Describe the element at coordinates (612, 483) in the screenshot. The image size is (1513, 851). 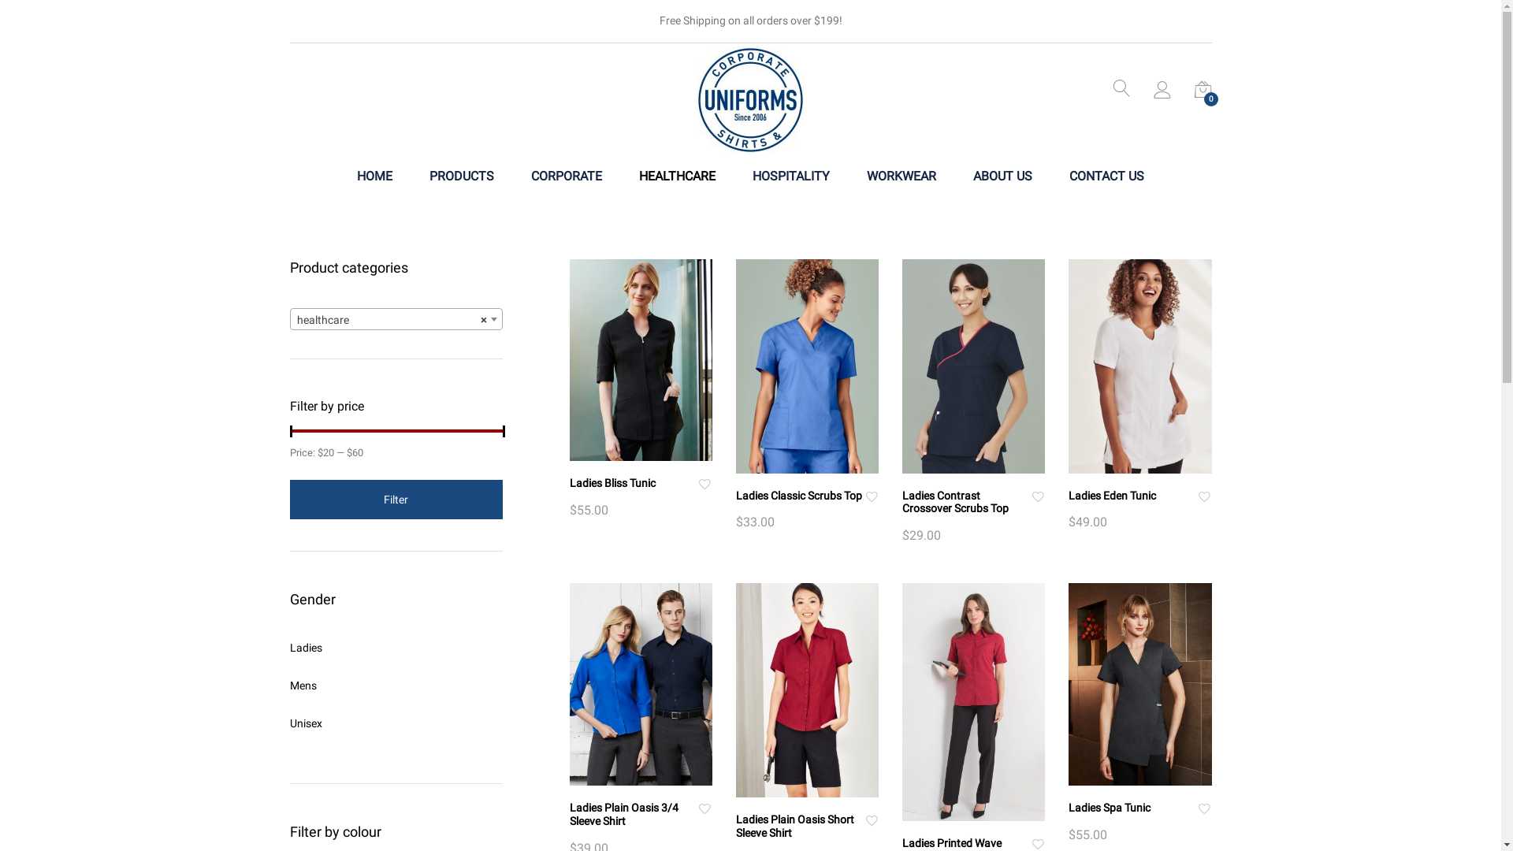
I see `Ladies Bliss Tunic` at that location.